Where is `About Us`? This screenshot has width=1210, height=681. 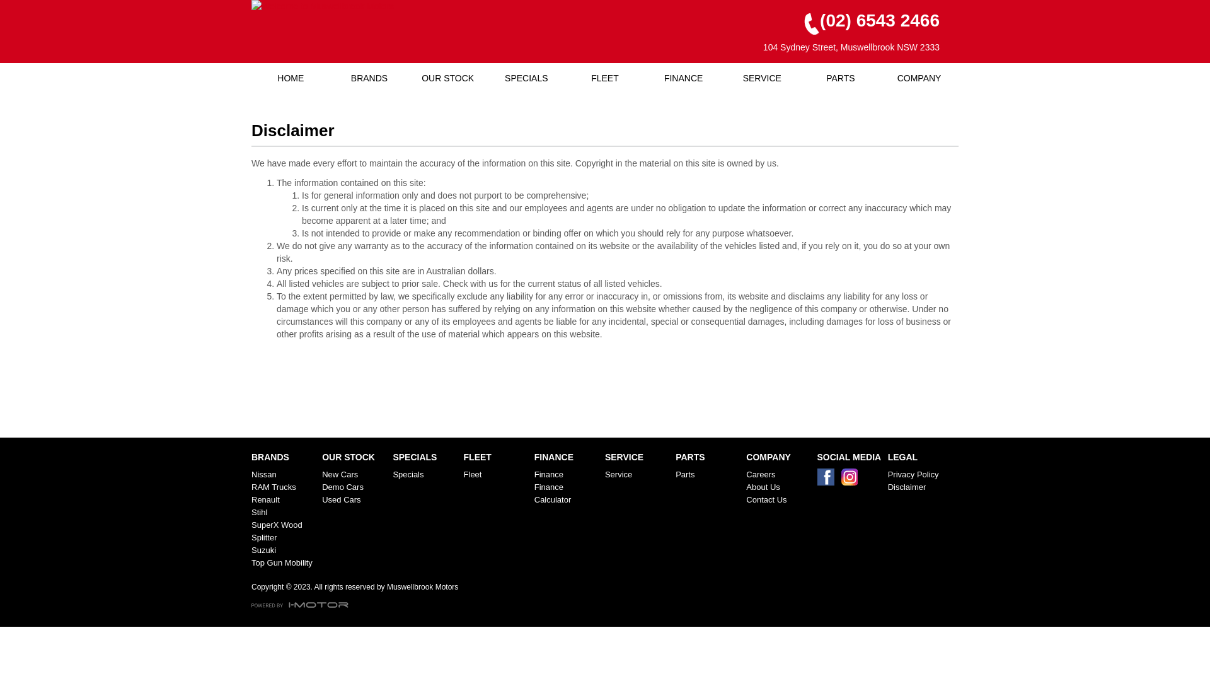 About Us is located at coordinates (779, 487).